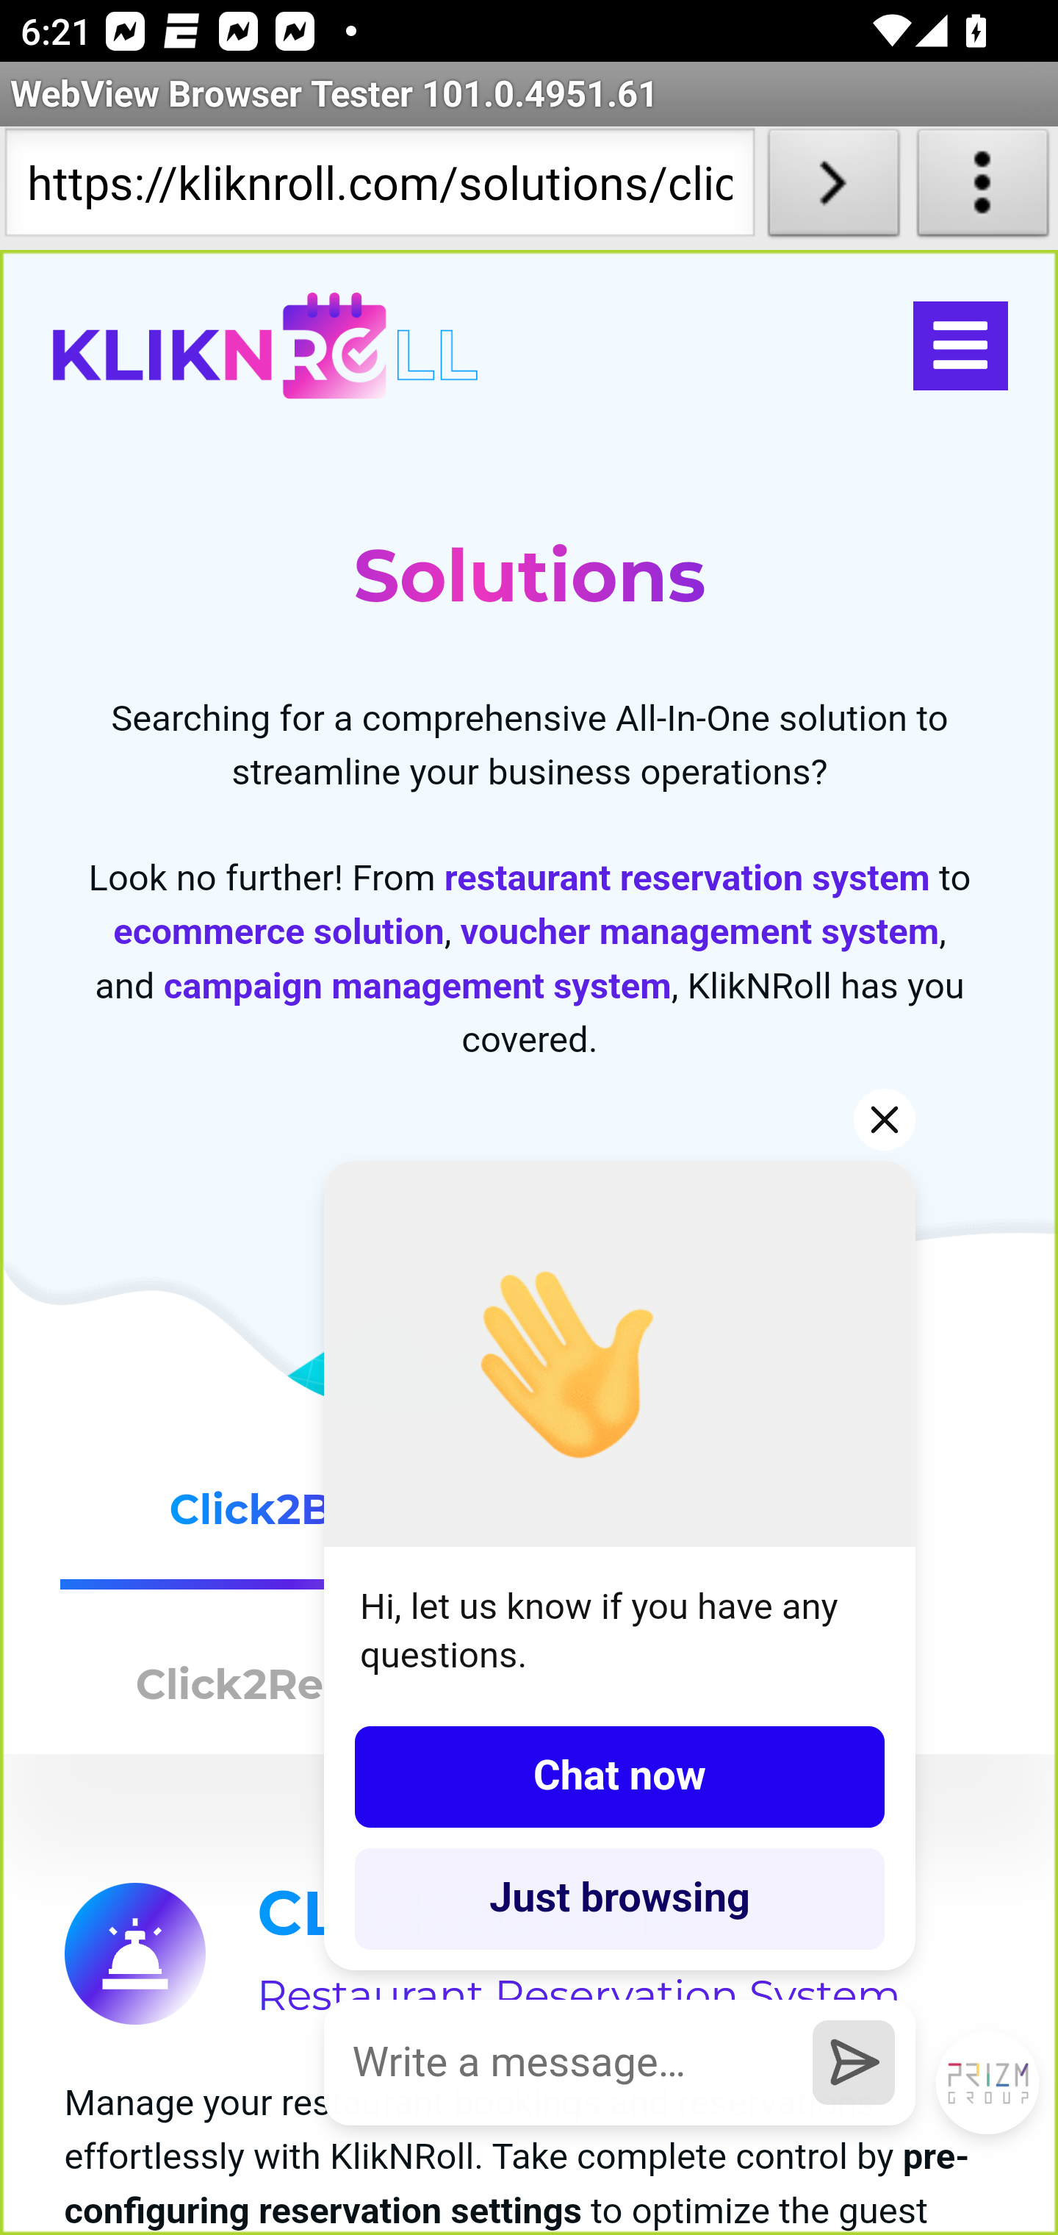  What do you see at coordinates (620, 1898) in the screenshot?
I see `Just browsing` at bounding box center [620, 1898].